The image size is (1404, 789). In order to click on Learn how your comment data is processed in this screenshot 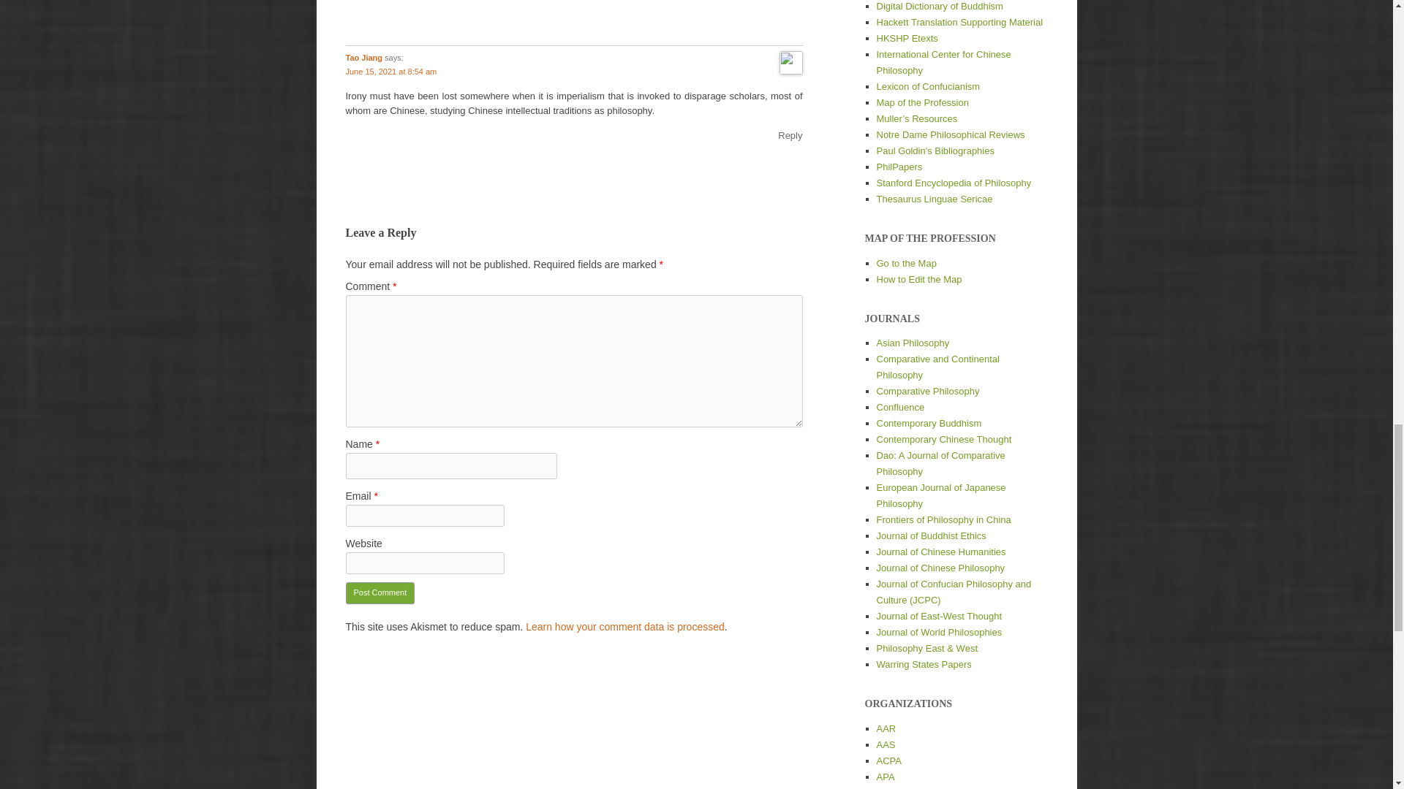, I will do `click(624, 627)`.